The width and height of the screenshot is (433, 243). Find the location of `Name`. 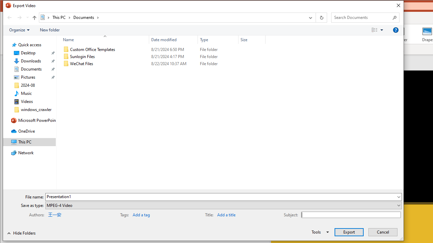

Name is located at coordinates (103, 40).